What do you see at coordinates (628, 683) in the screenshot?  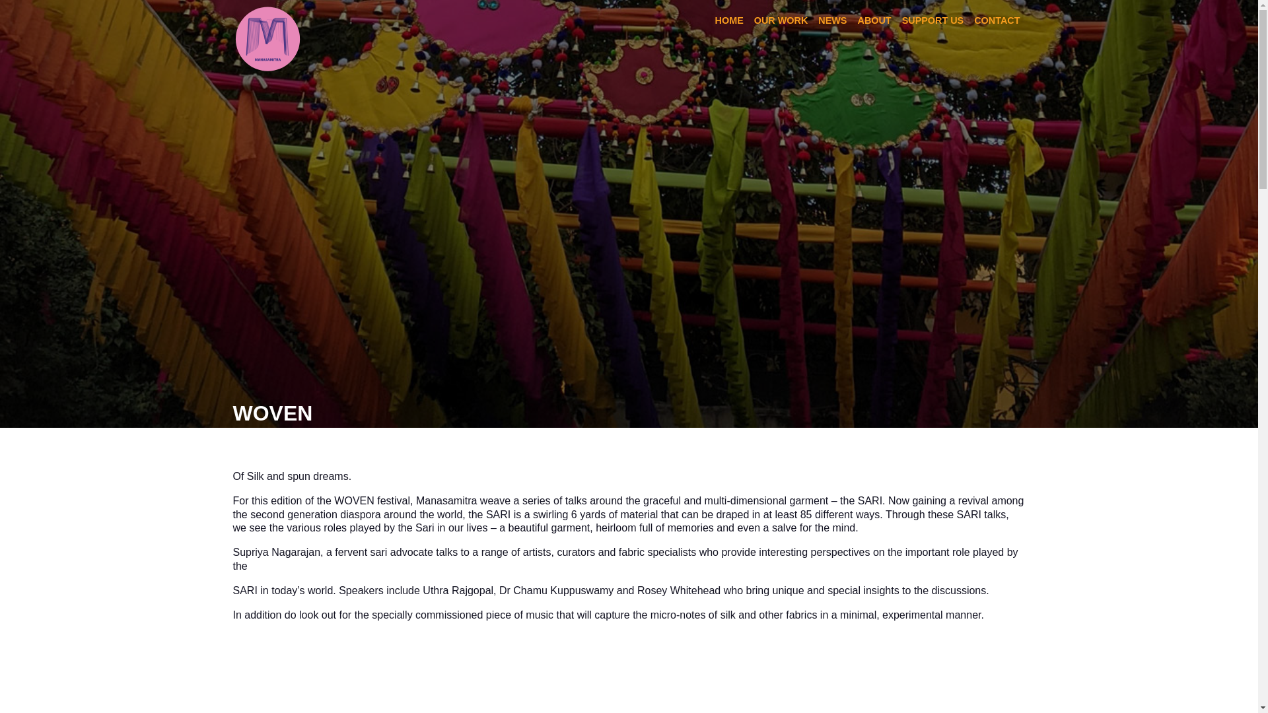 I see `YouTube video player` at bounding box center [628, 683].